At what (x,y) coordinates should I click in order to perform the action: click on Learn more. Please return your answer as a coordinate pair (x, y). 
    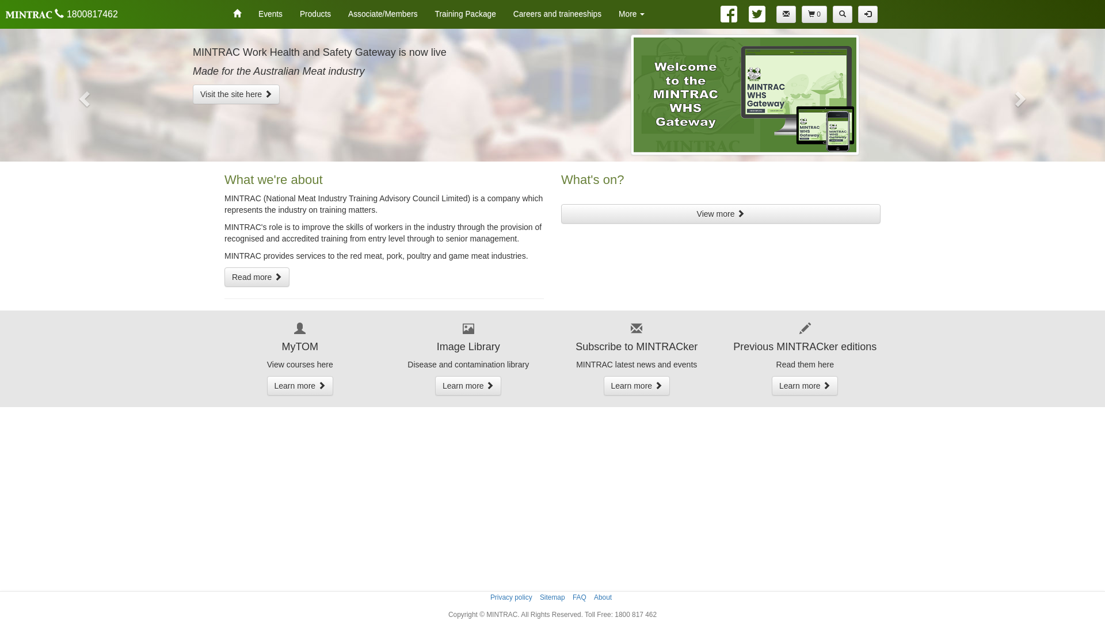
    Looking at the image, I should click on (805, 386).